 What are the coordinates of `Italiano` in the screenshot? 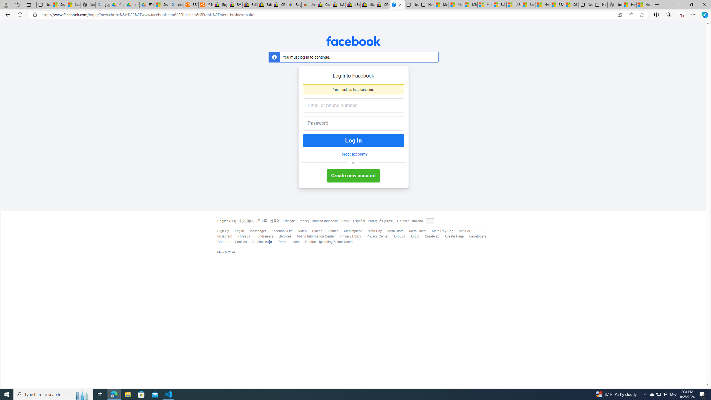 It's located at (418, 221).